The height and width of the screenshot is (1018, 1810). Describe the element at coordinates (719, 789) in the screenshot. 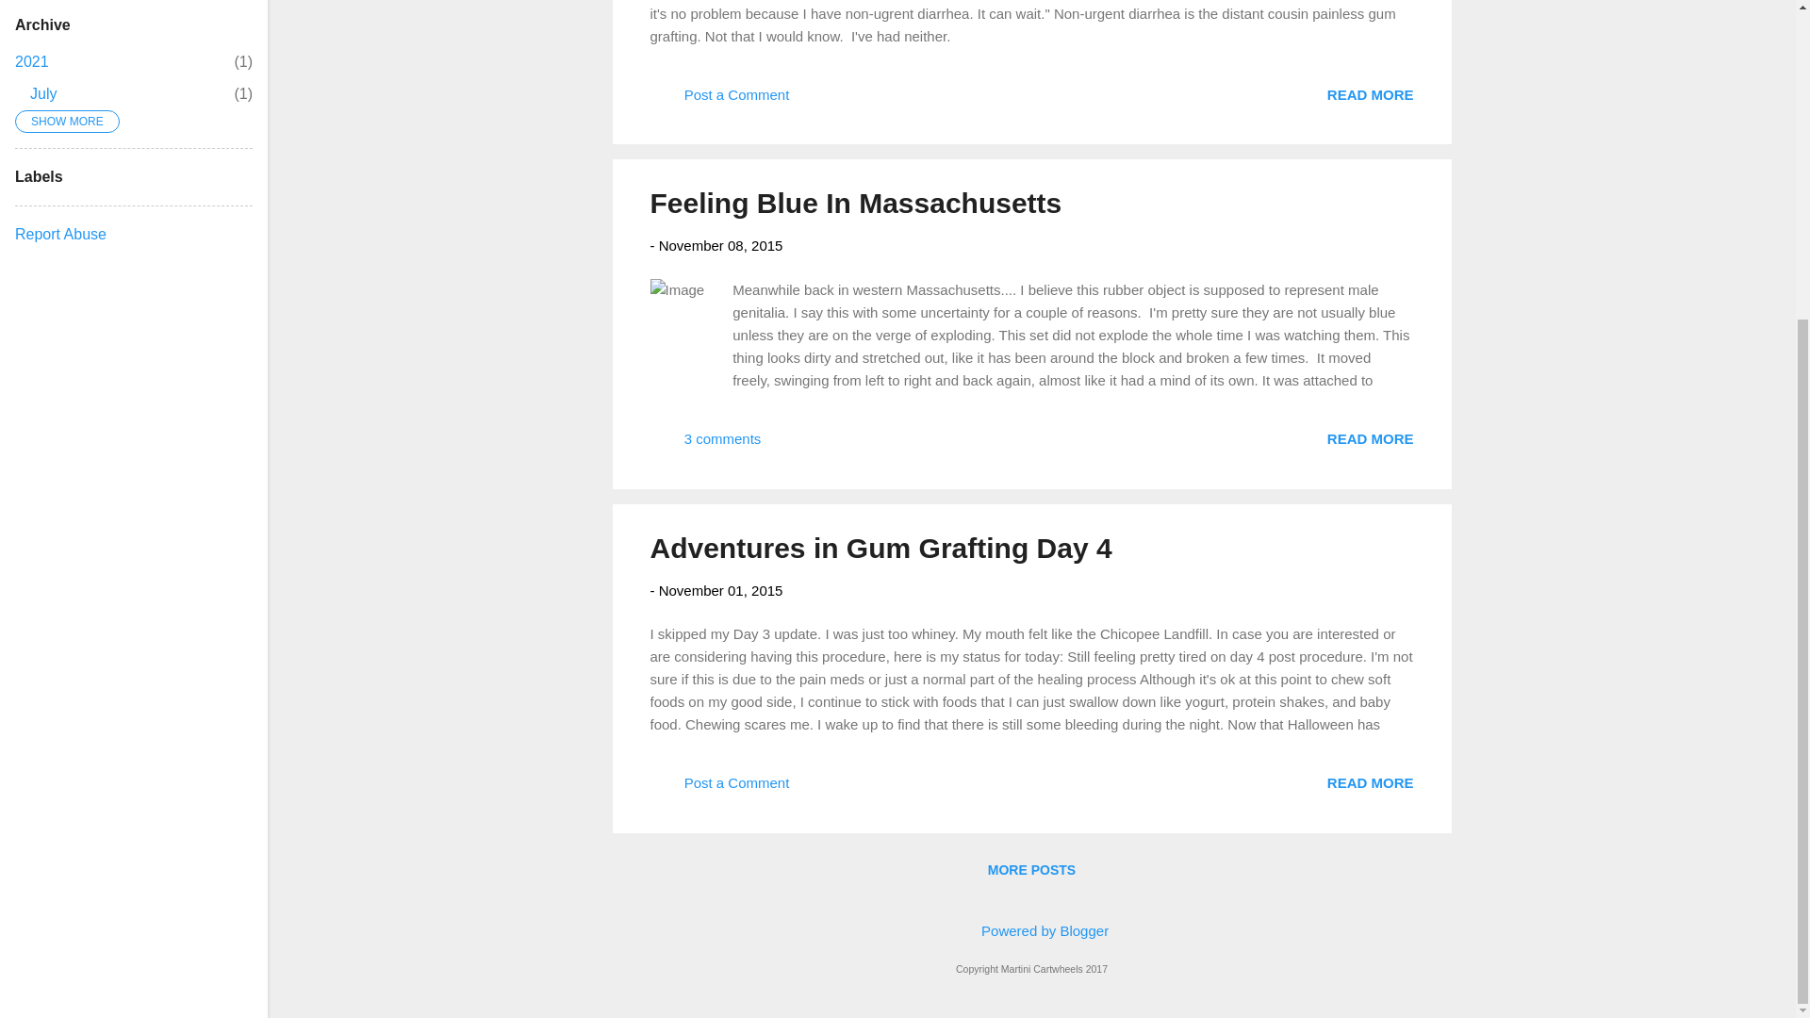

I see `READ MORE` at that location.